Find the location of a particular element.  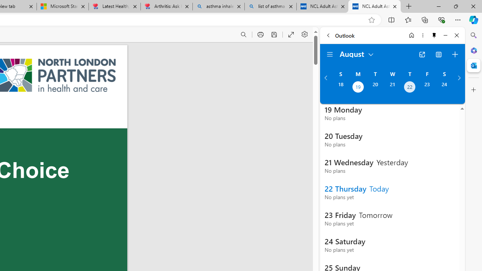

More options is located at coordinates (423, 35).